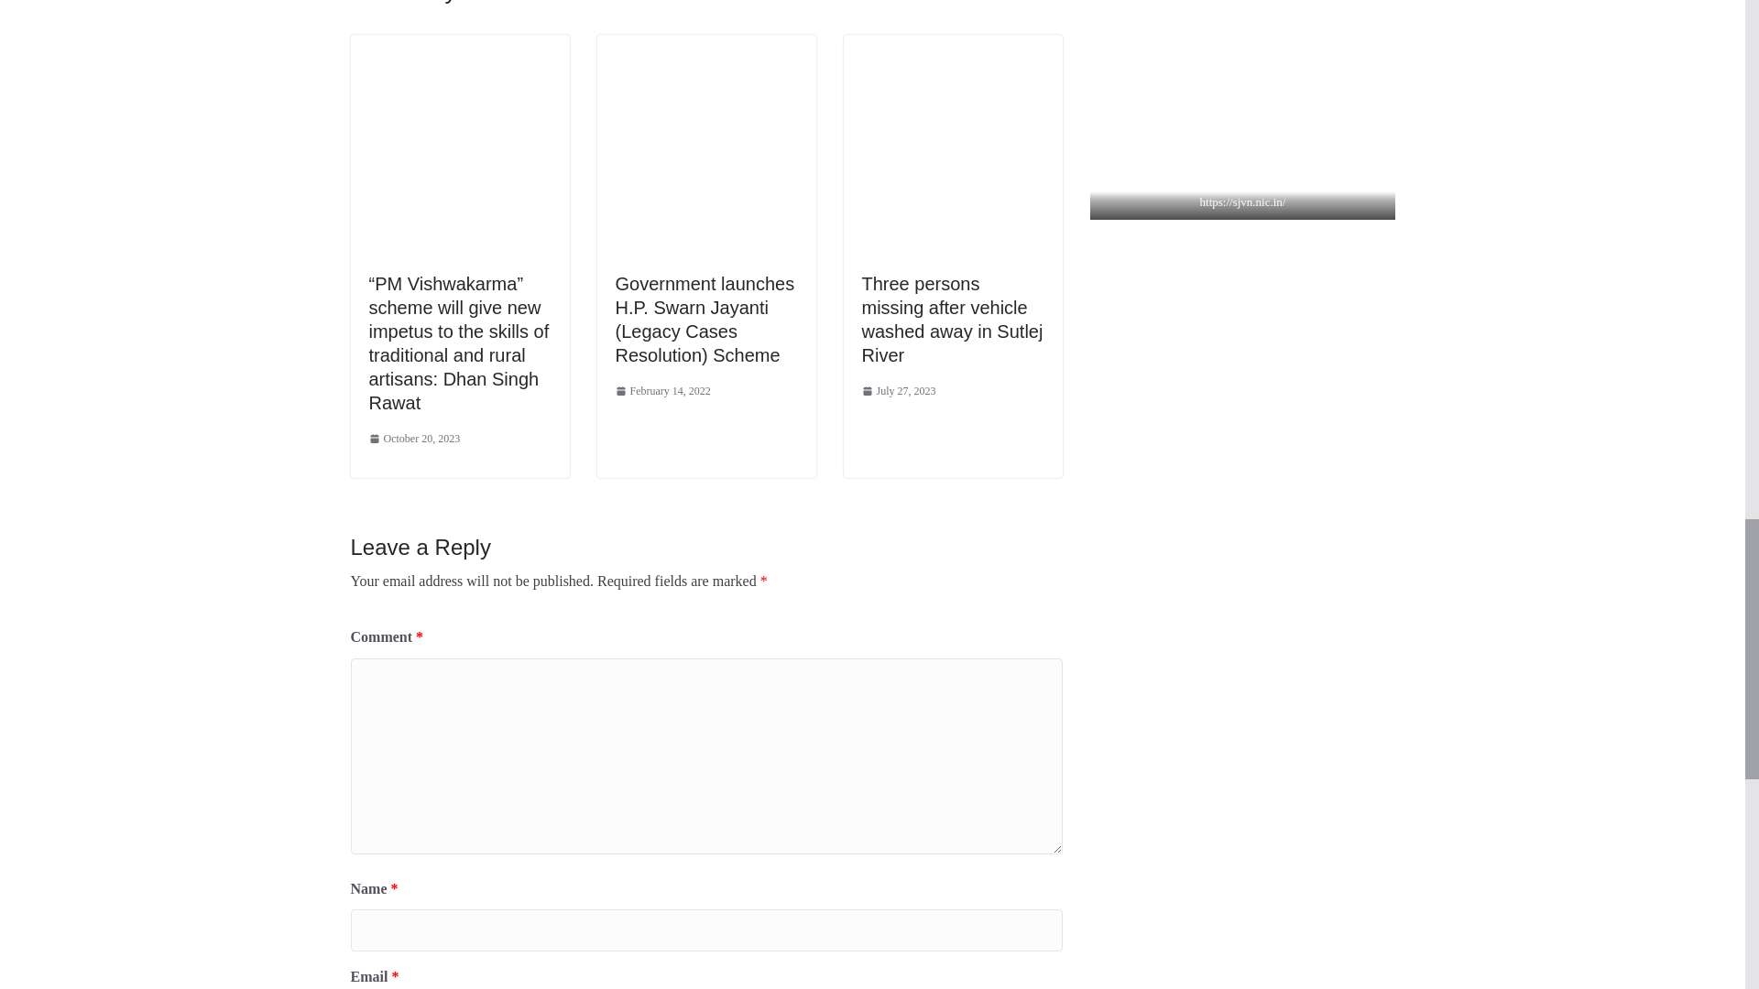 The image size is (1759, 989). I want to click on July 27, 2023, so click(898, 391).